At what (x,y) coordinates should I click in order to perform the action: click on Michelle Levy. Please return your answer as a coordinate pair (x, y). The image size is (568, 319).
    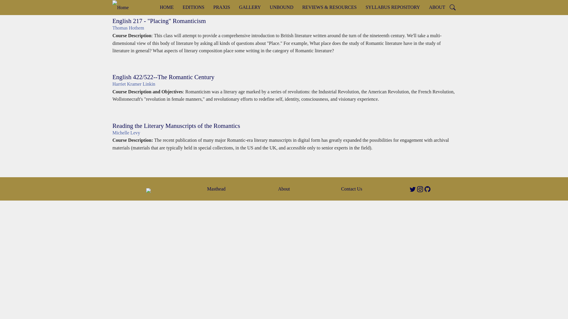
    Looking at the image, I should click on (126, 132).